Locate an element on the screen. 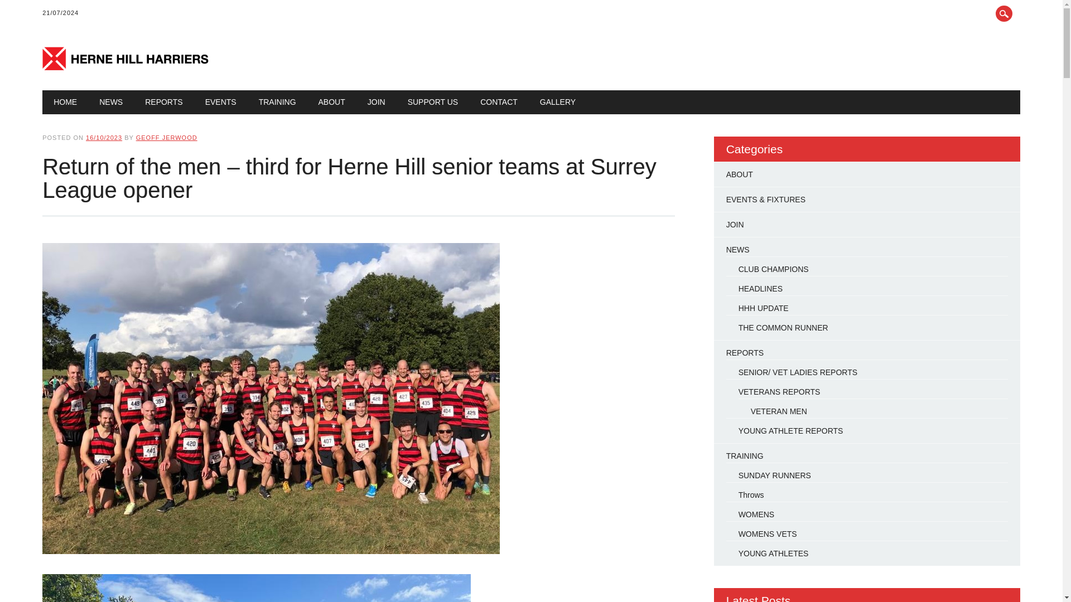 This screenshot has height=602, width=1071. View all posts by Geoff Jerwood is located at coordinates (166, 137).